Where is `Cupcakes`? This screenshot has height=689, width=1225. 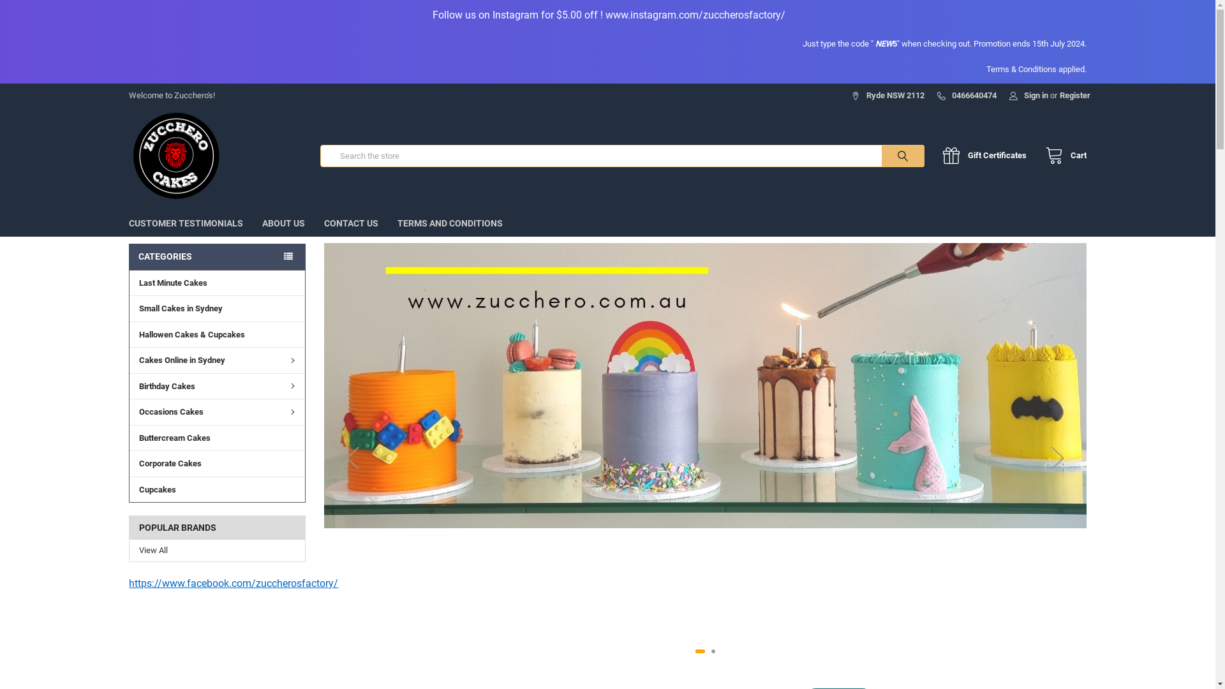
Cupcakes is located at coordinates (217, 489).